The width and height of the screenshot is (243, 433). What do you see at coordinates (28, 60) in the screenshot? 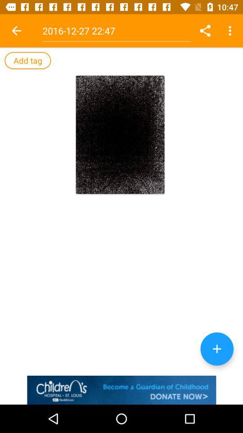
I see `add tag` at bounding box center [28, 60].